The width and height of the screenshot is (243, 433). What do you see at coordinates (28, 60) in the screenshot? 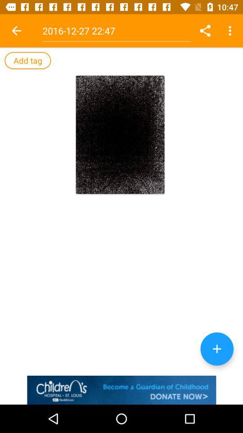
I see `add tag` at bounding box center [28, 60].